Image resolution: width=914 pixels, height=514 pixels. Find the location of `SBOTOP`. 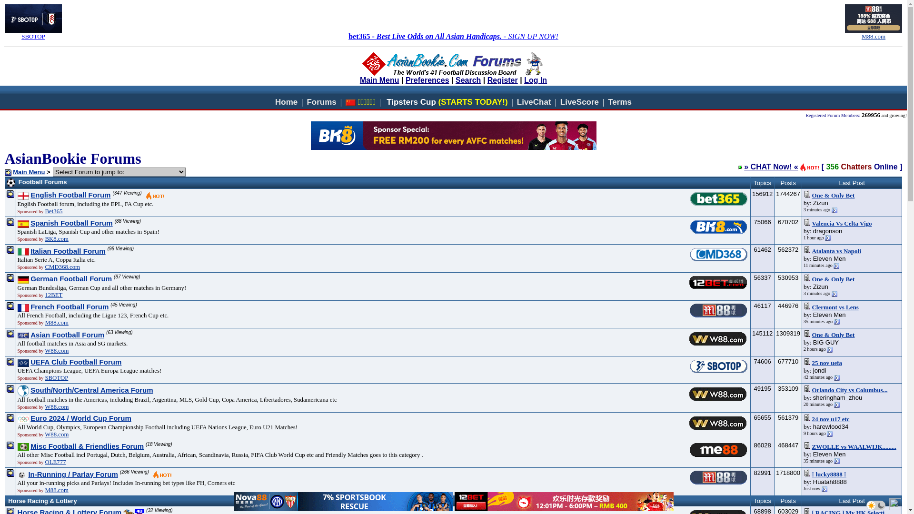

SBOTOP is located at coordinates (33, 35).